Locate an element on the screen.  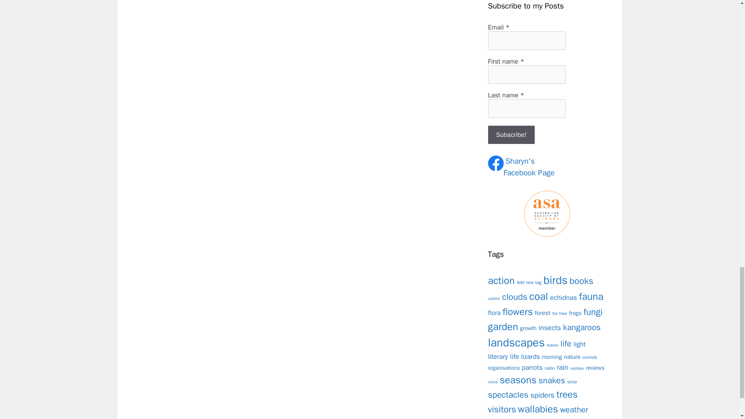
Email is located at coordinates (527, 40).